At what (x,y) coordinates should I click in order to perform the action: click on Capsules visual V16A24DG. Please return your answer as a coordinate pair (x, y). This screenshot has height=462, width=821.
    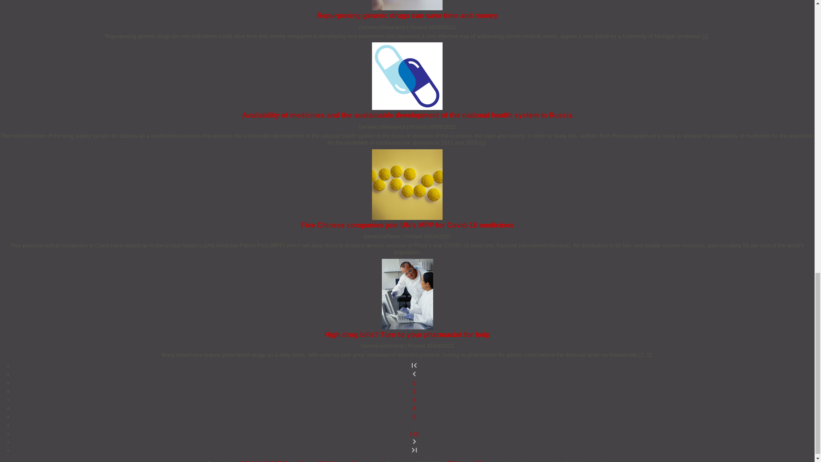
    Looking at the image, I should click on (407, 76).